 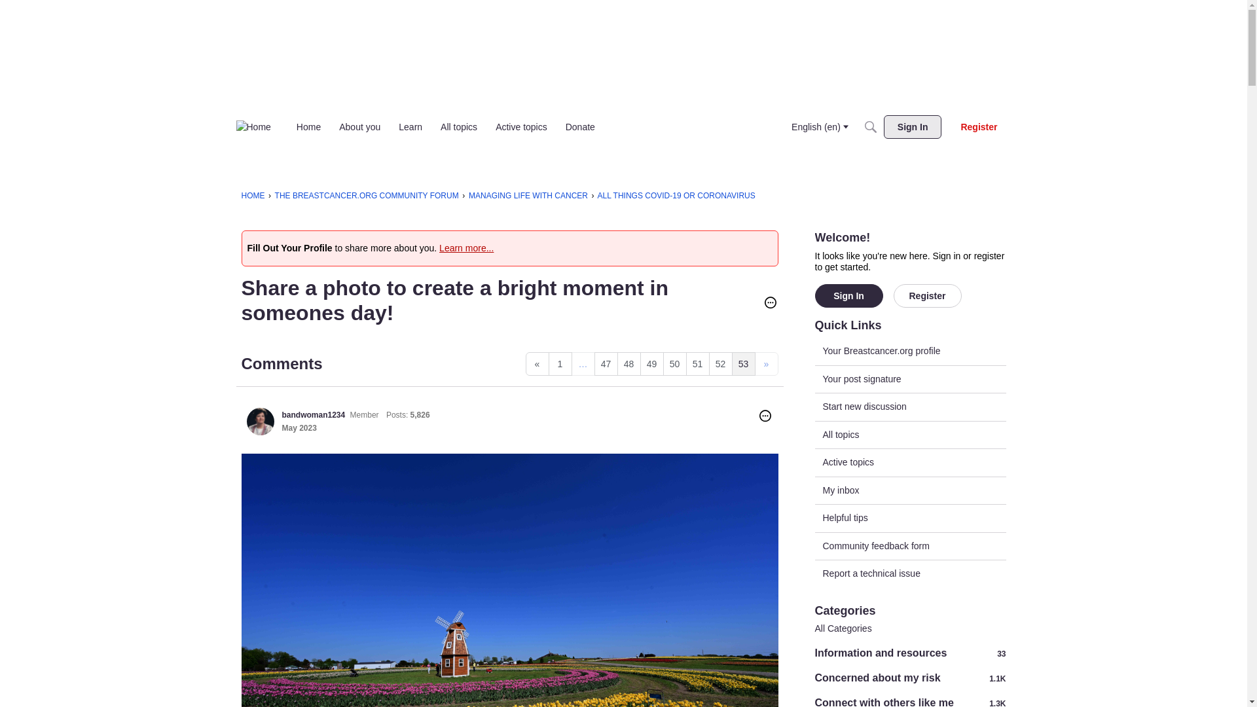 What do you see at coordinates (606, 363) in the screenshot?
I see `47` at bounding box center [606, 363].